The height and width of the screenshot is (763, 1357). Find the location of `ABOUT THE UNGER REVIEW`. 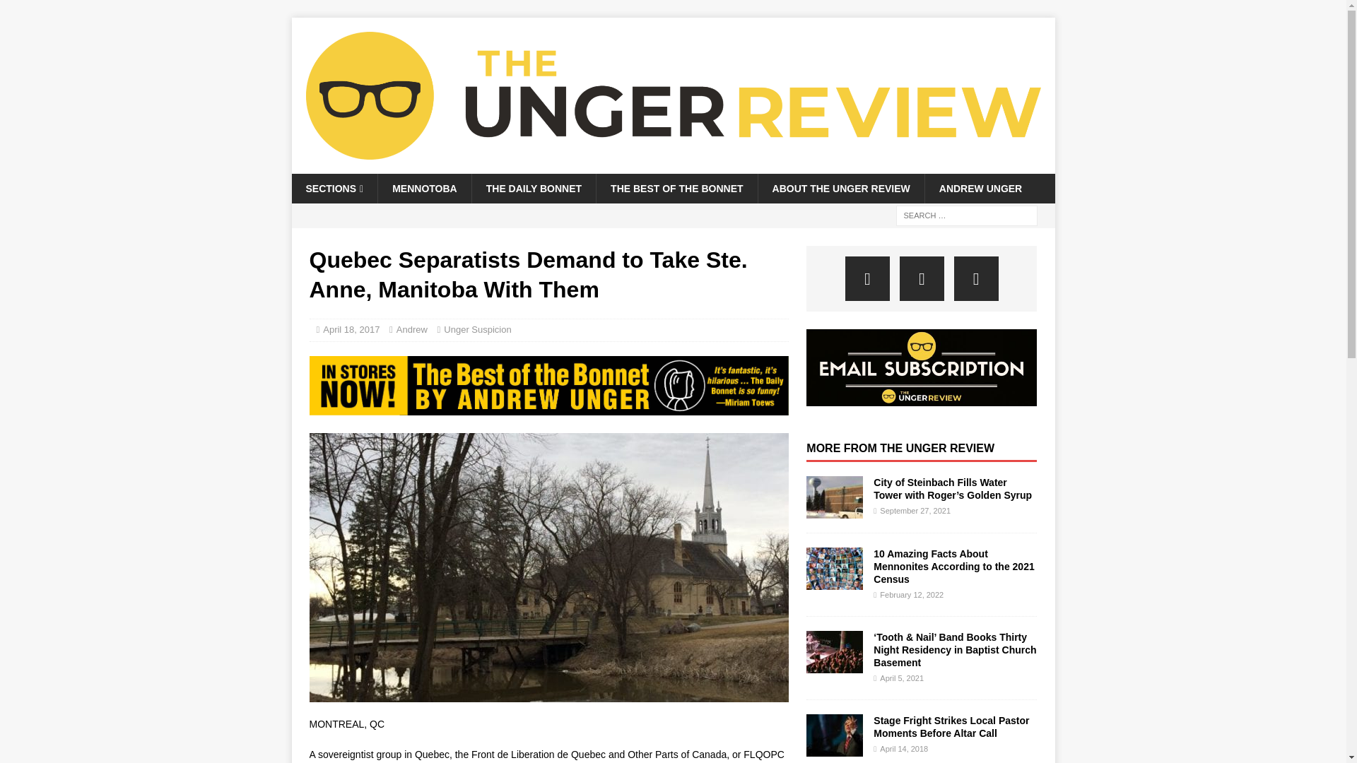

ABOUT THE UNGER REVIEW is located at coordinates (840, 189).